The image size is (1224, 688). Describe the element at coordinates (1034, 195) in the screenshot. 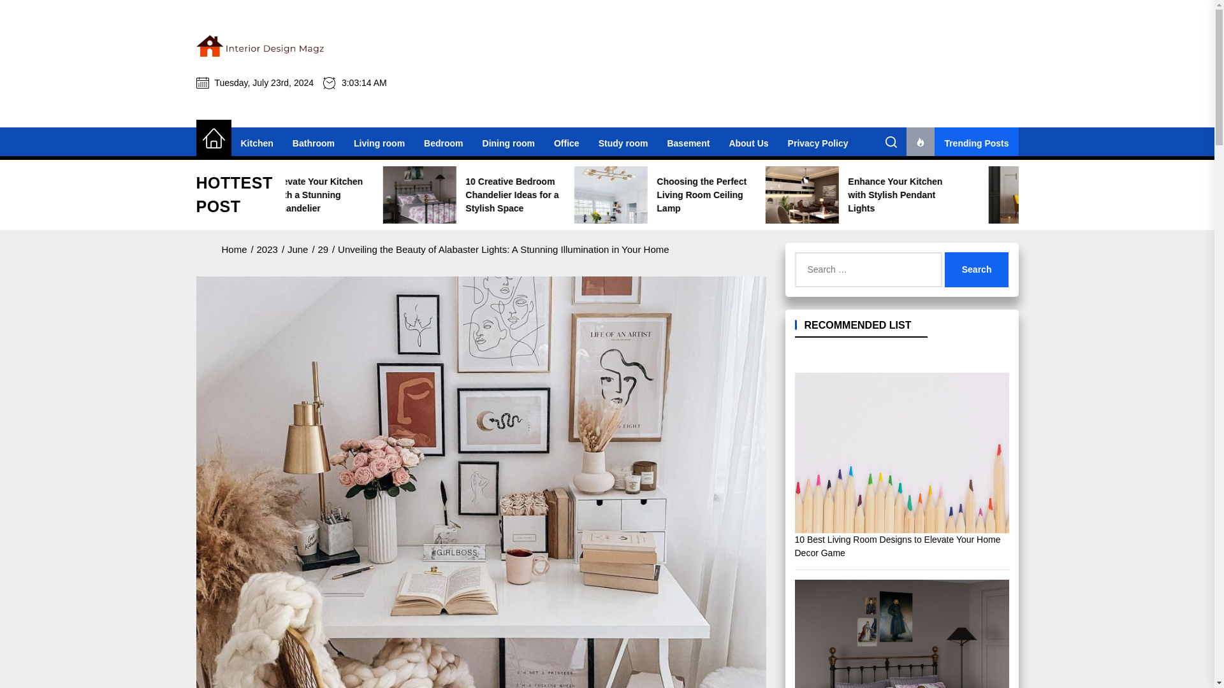

I see `Enhance Your Kitchen with Stylish Pendant Lights` at that location.